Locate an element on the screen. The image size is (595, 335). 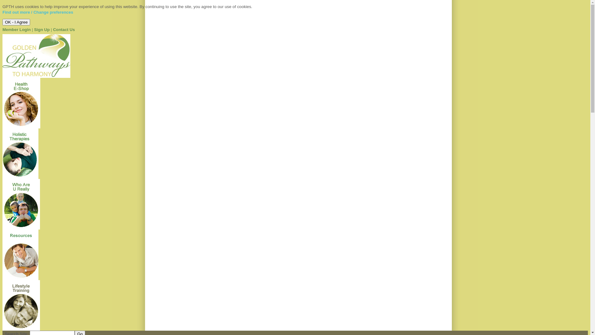
Who Are U Really is located at coordinates (21, 228).